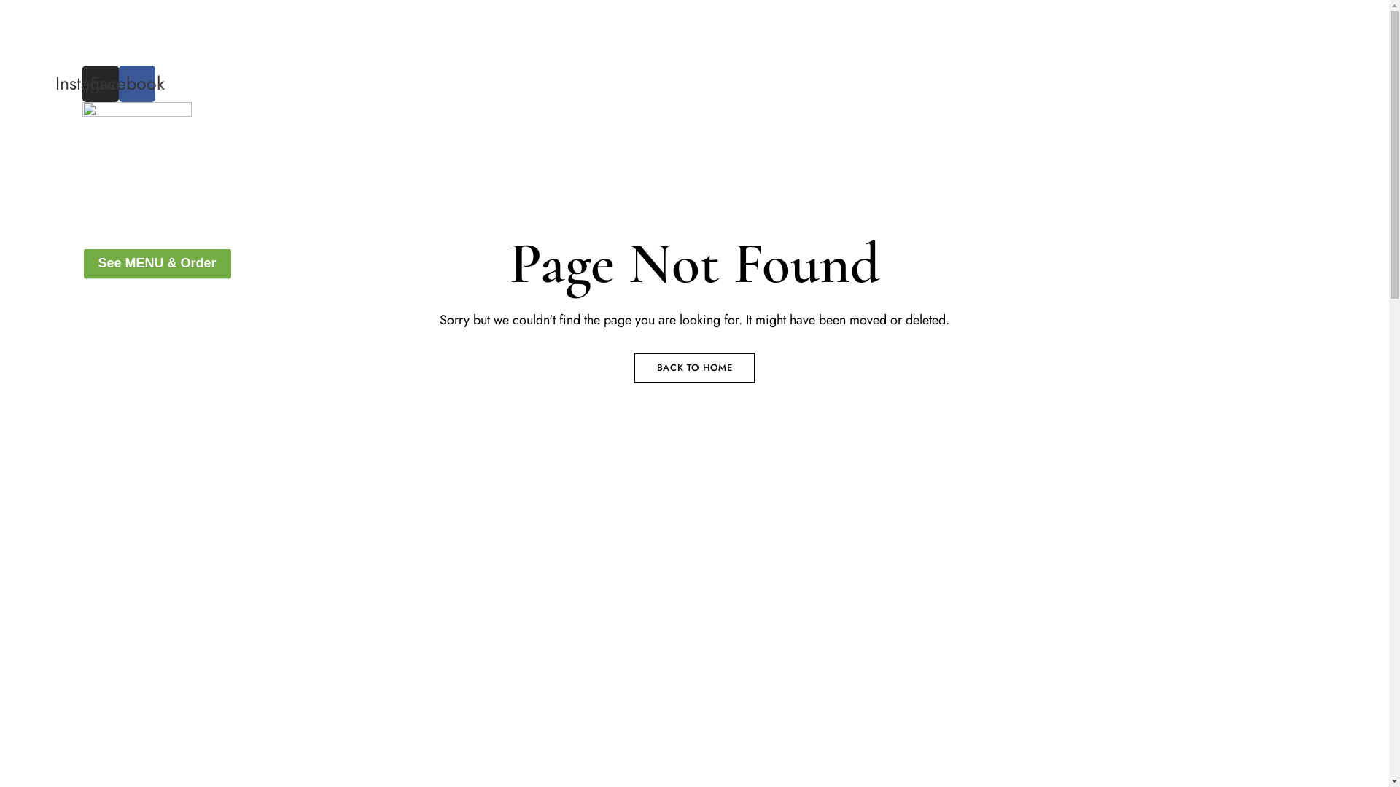  What do you see at coordinates (137, 32) in the screenshot?
I see `(613) 823-8860` at bounding box center [137, 32].